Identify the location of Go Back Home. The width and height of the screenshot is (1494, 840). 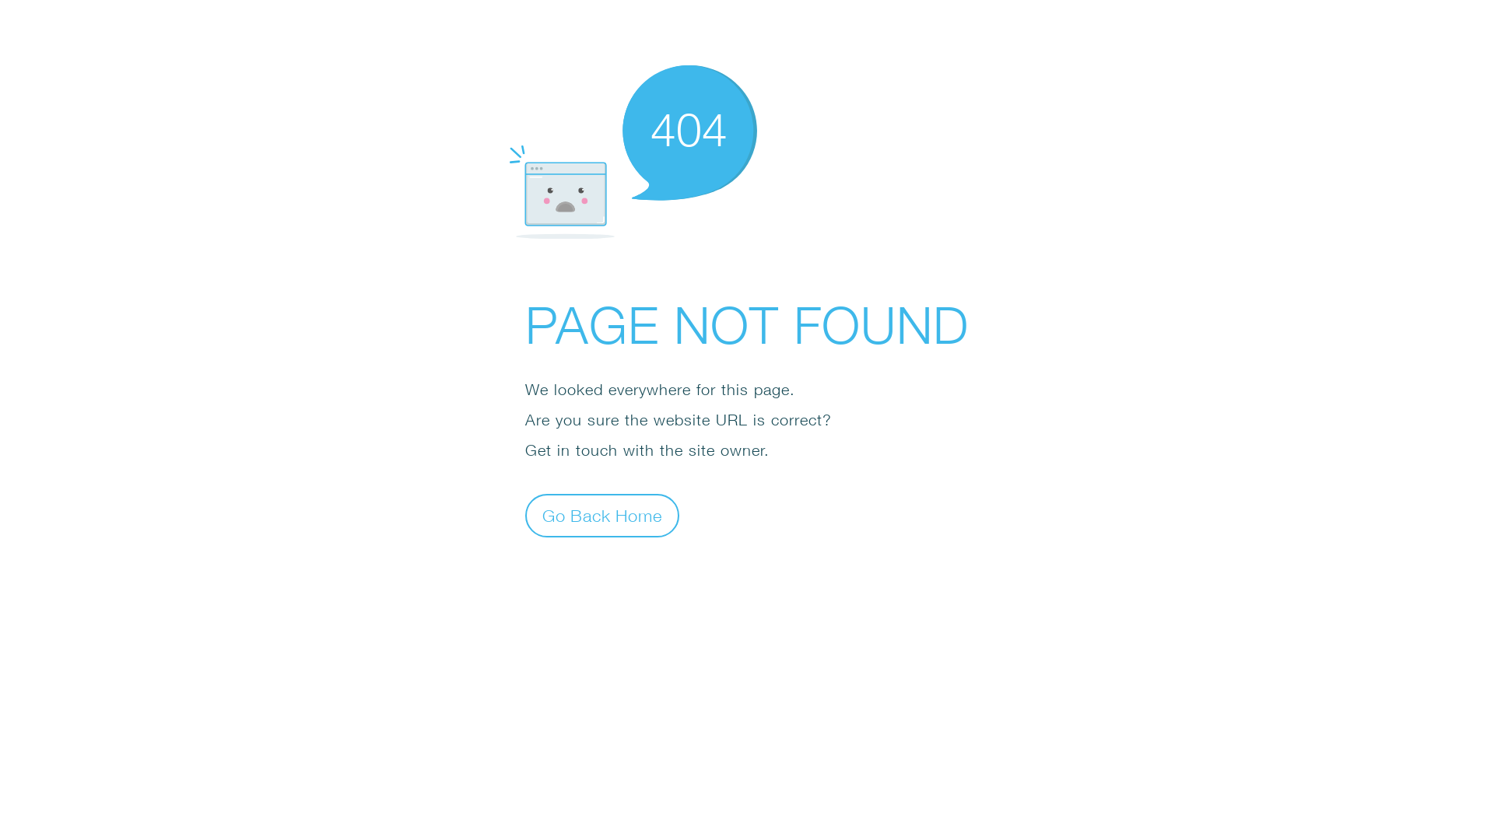
(602, 515).